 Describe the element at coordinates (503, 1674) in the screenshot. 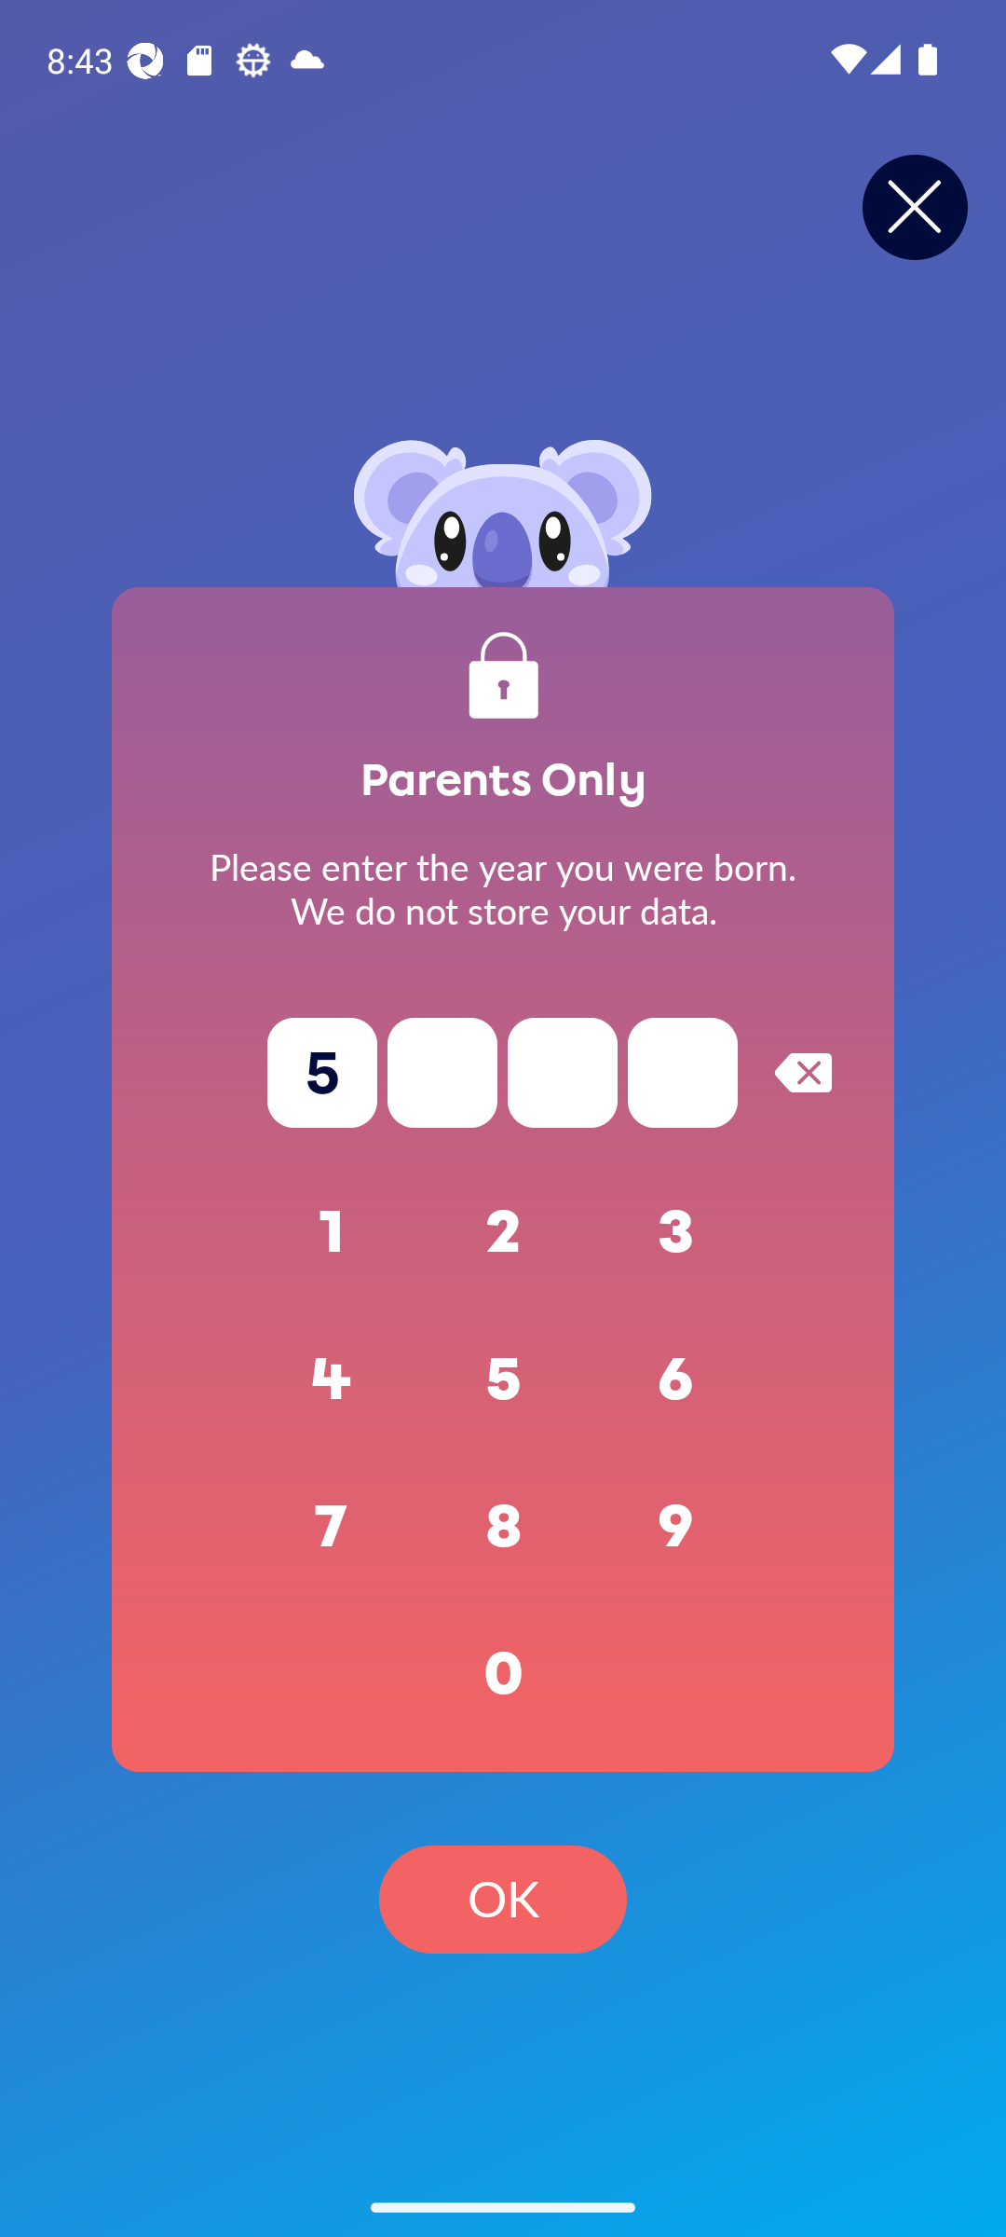

I see `0` at that location.